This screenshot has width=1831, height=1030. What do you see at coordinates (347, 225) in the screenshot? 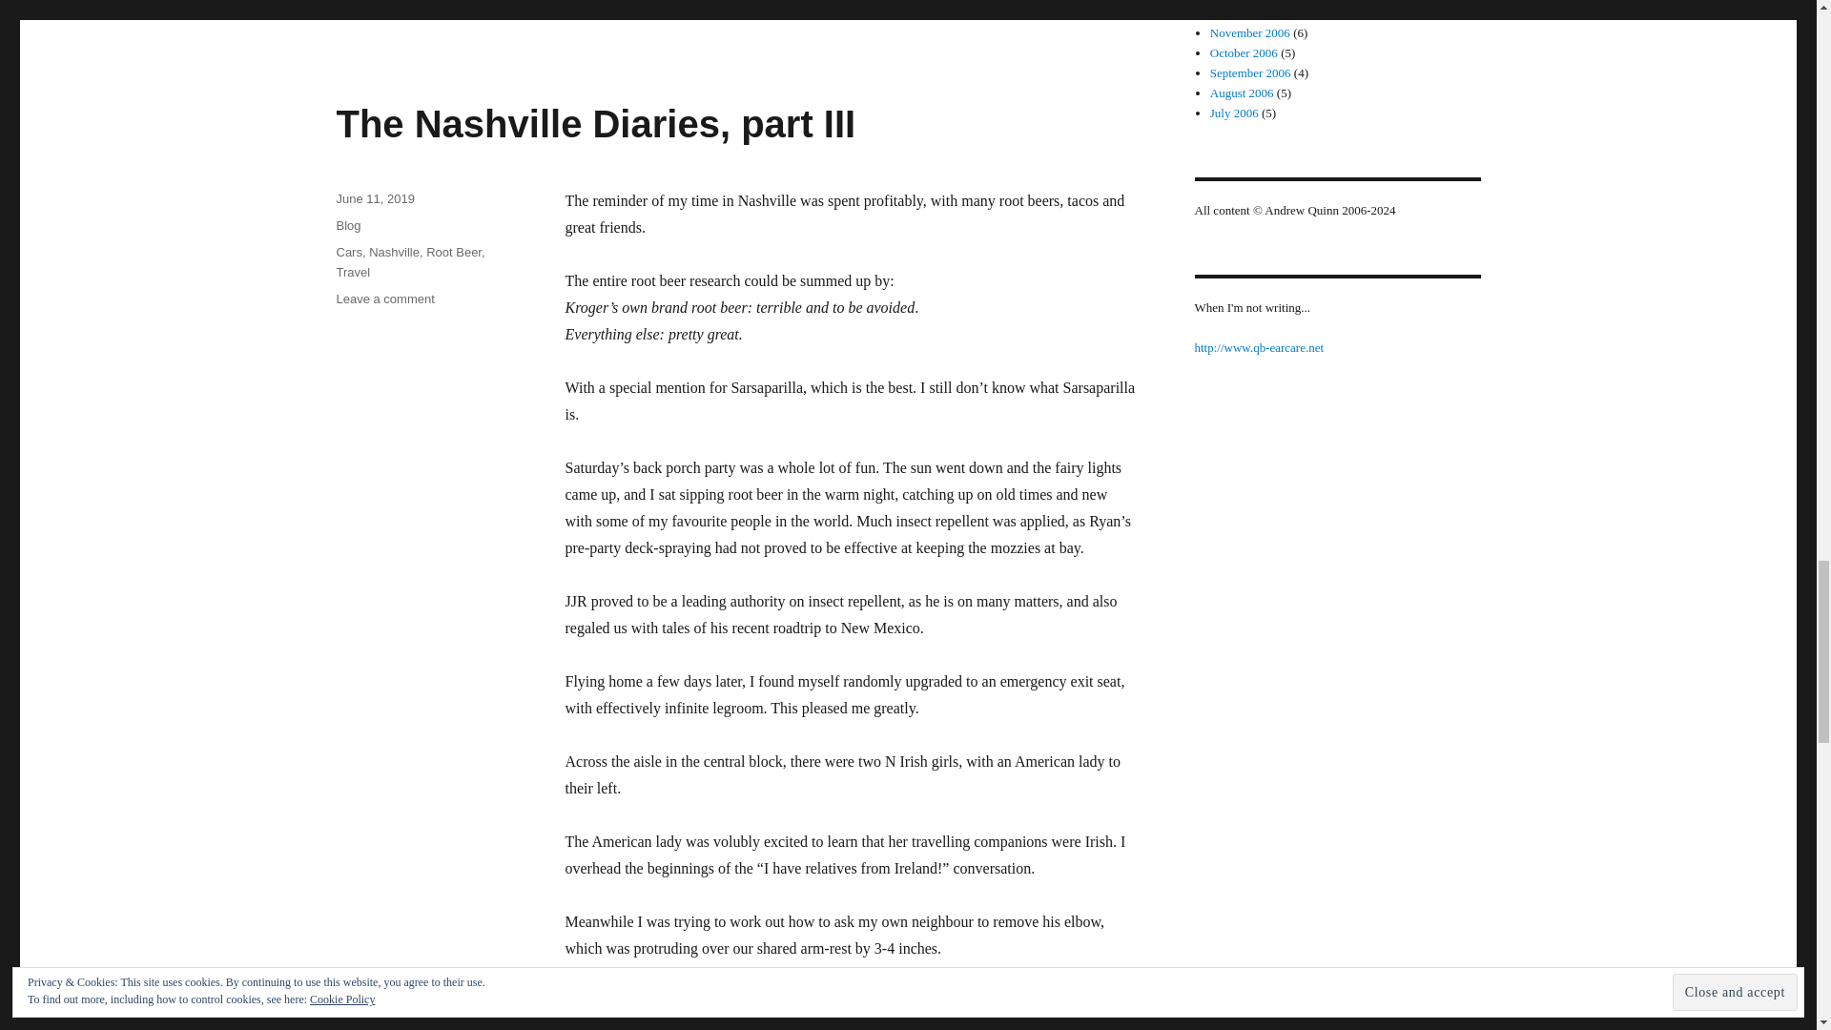
I see `Blog` at bounding box center [347, 225].